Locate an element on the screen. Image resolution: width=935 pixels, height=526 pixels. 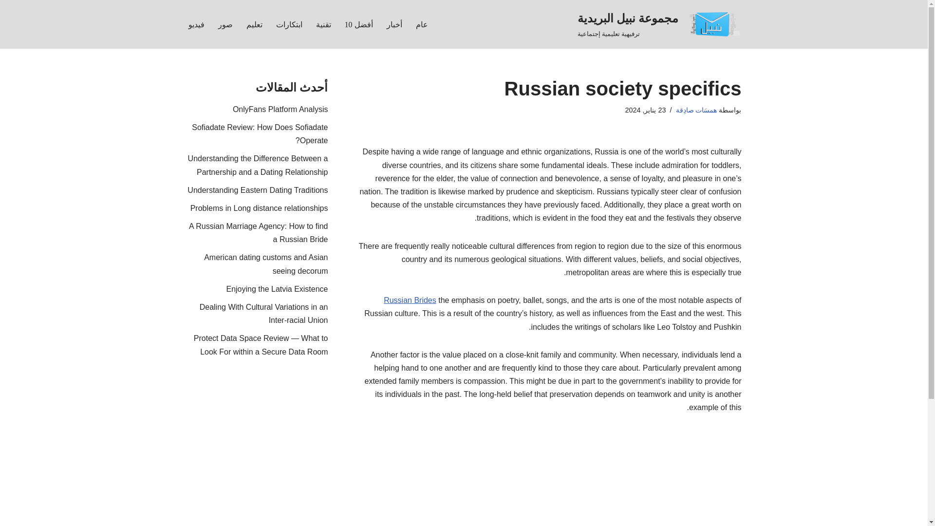
Russian Brides is located at coordinates (410, 300).